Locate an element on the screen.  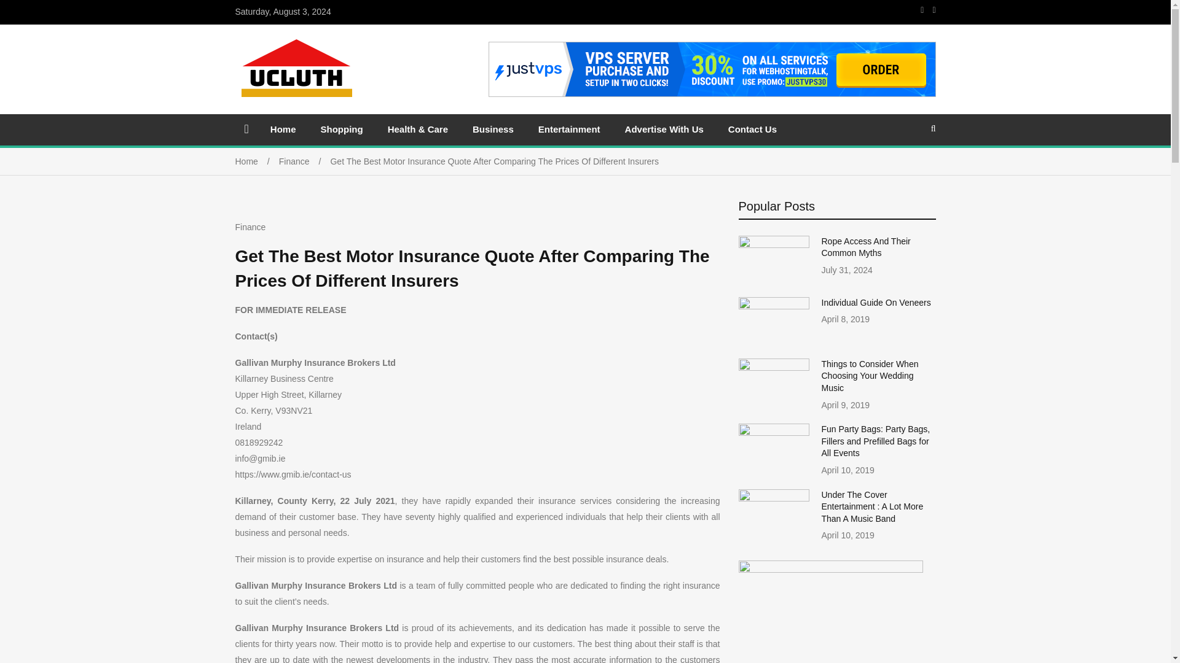
Individual Guide On Veneers is located at coordinates (876, 292).